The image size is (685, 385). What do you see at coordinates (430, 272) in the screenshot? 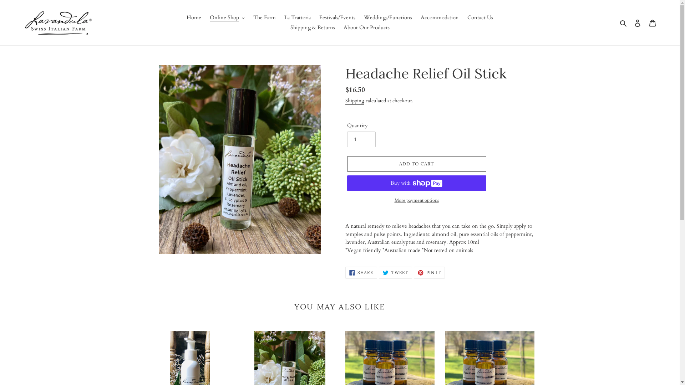
I see `PIN IT
PIN ON PINTEREST` at bounding box center [430, 272].